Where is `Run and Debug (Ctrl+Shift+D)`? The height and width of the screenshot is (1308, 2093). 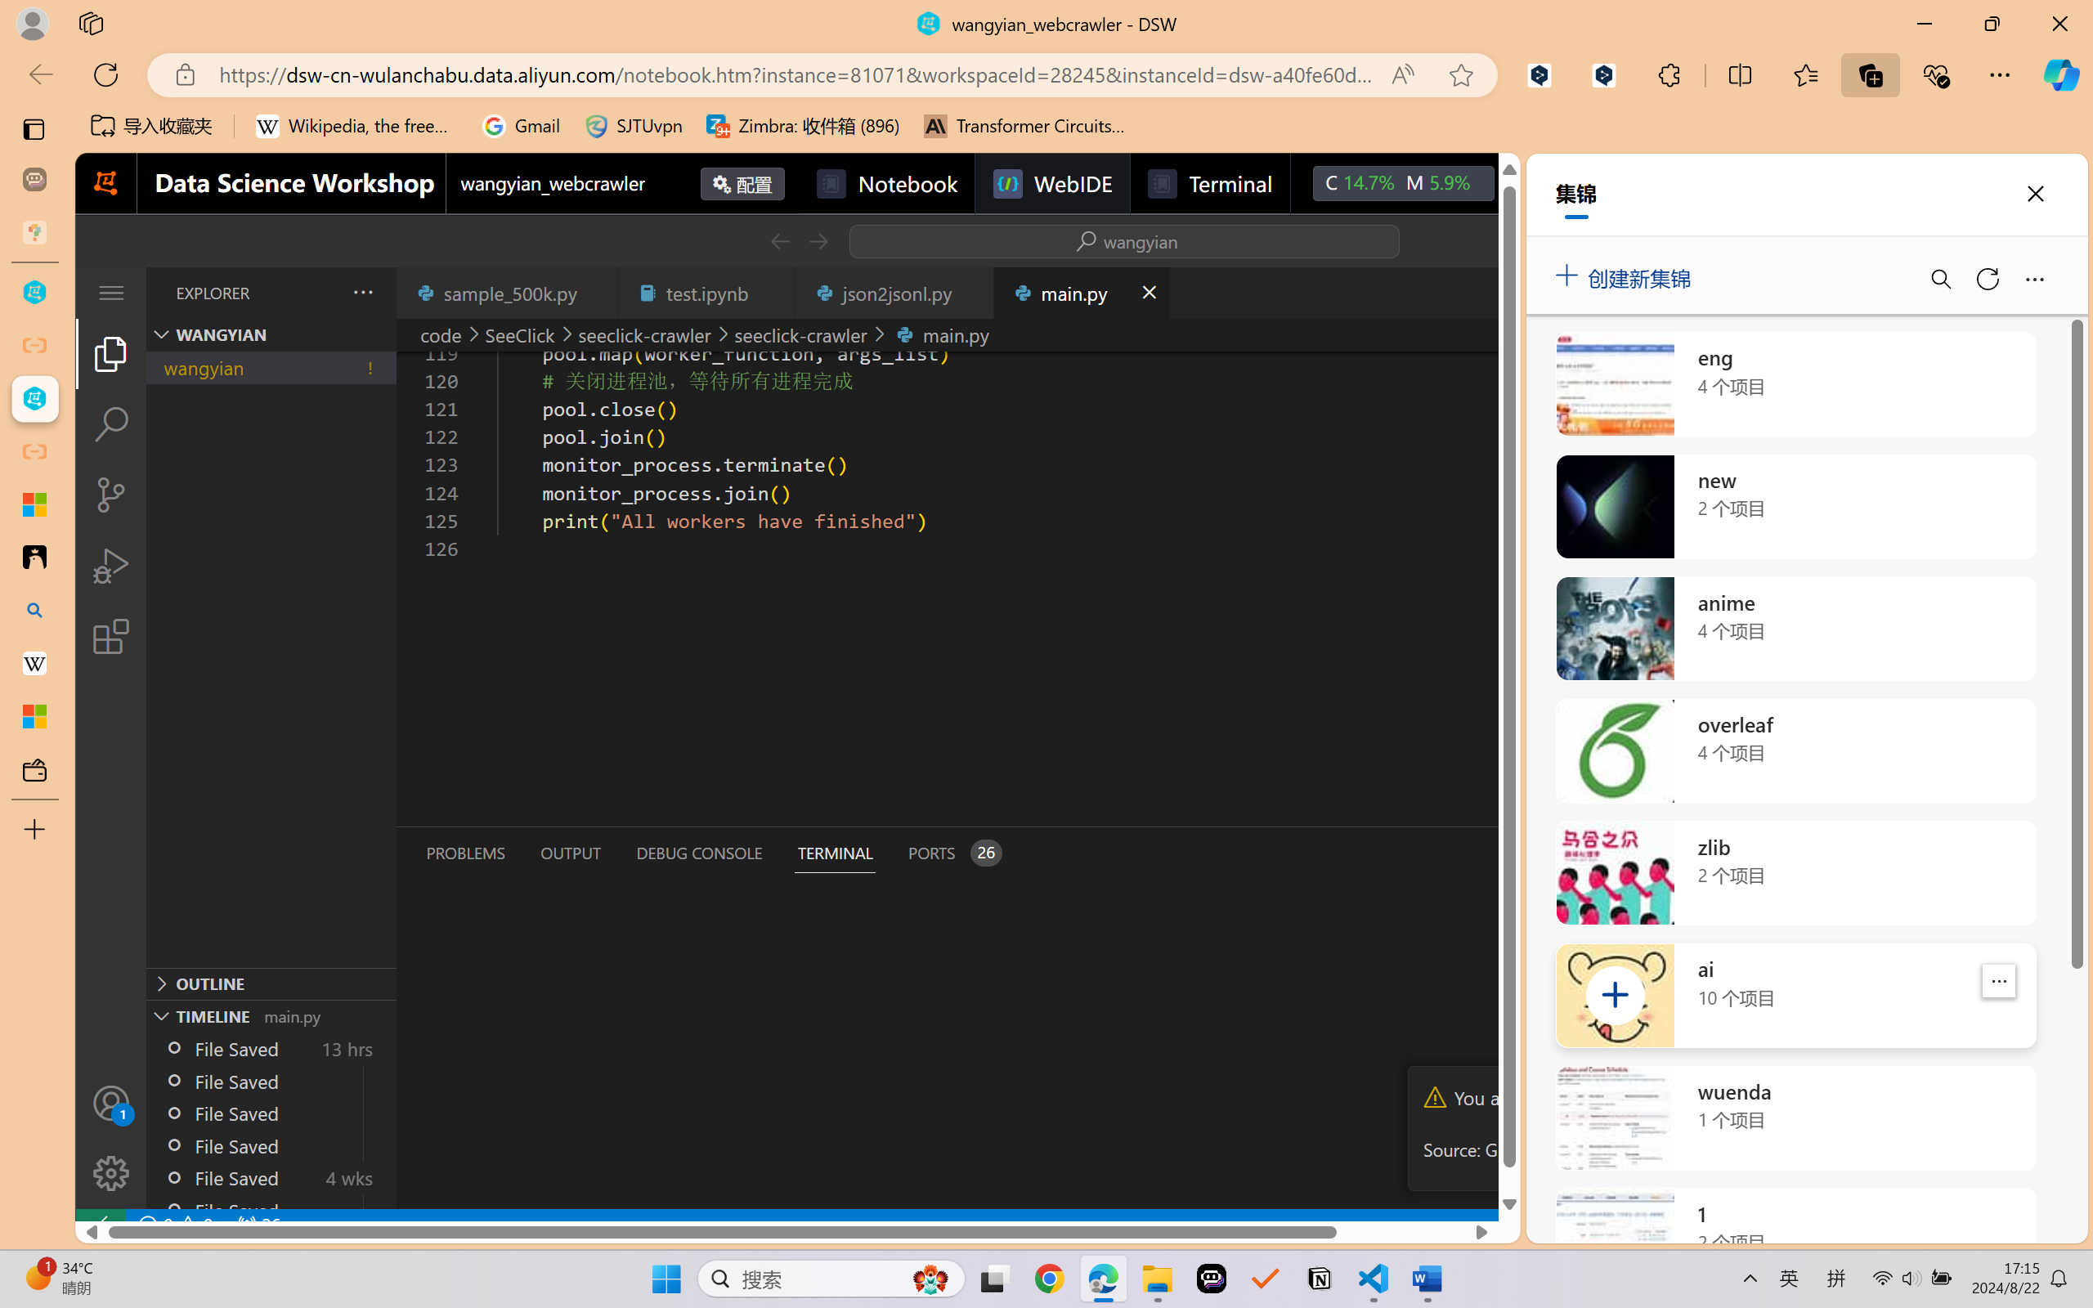 Run and Debug (Ctrl+Shift+D) is located at coordinates (111, 566).